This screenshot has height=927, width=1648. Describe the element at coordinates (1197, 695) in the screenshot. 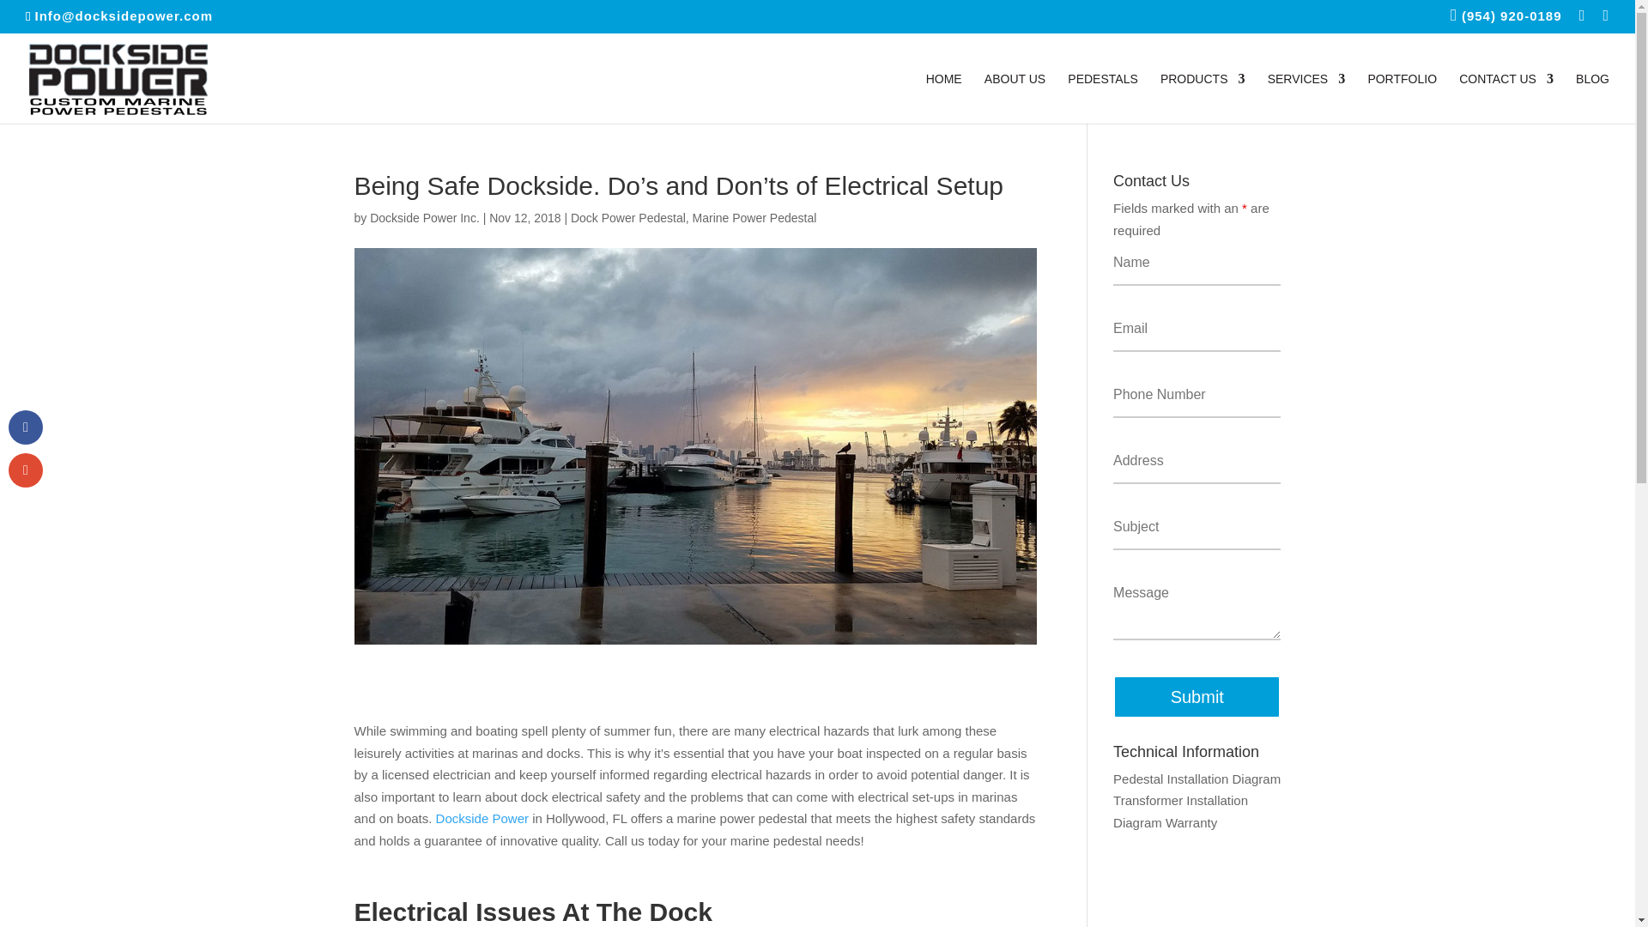

I see `Submit` at that location.